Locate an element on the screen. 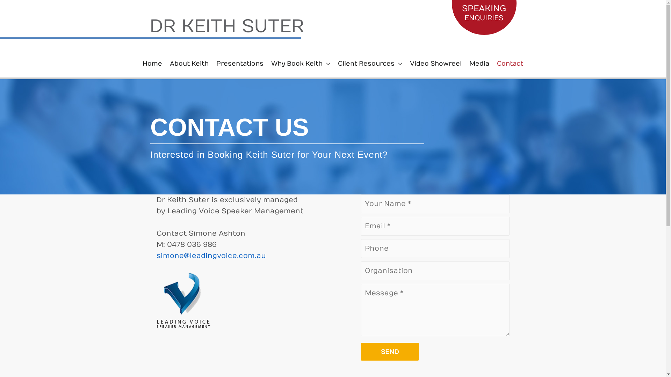 This screenshot has width=671, height=377. Video Showreel is located at coordinates (436, 64).